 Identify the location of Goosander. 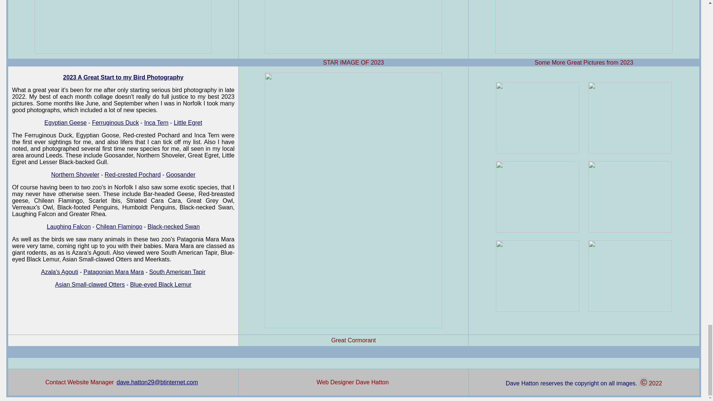
(180, 175).